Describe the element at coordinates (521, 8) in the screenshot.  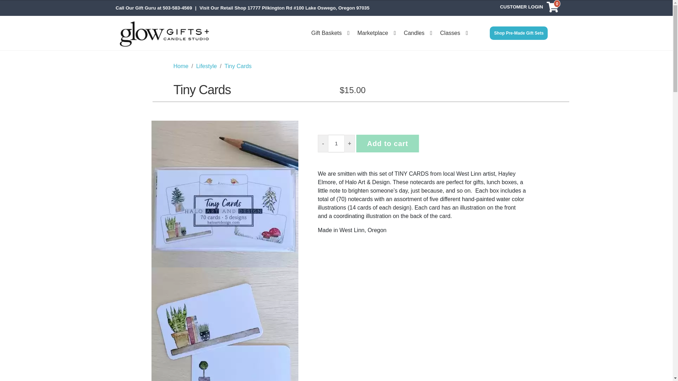
I see `CUSTOMER LOGIN` at that location.